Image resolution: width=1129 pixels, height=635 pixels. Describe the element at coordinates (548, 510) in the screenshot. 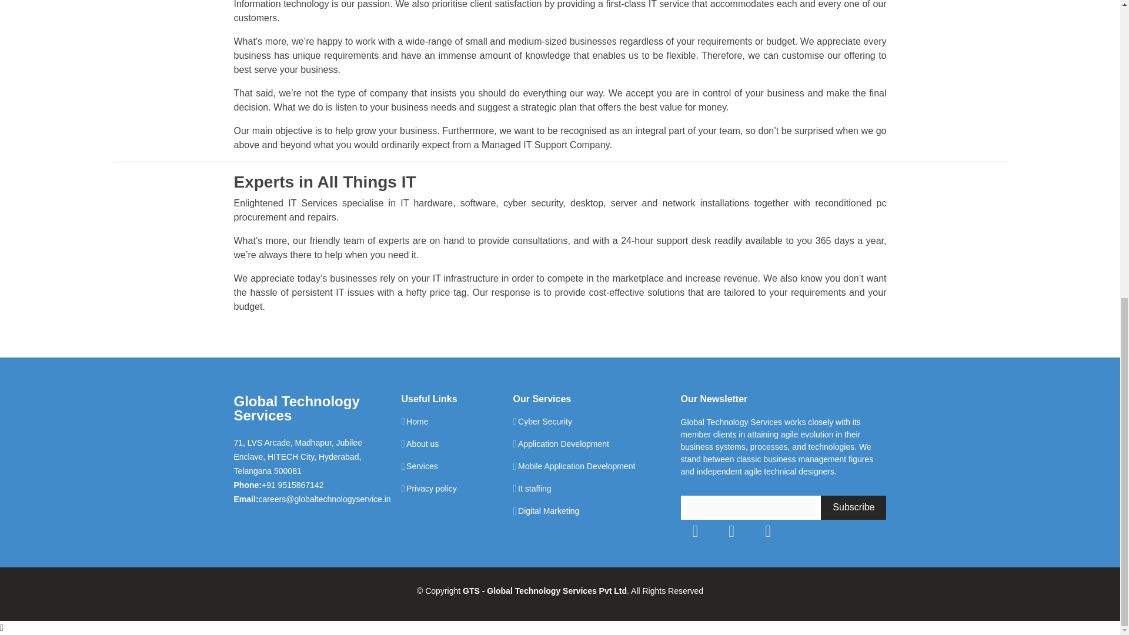

I see `Digital Marketing` at that location.